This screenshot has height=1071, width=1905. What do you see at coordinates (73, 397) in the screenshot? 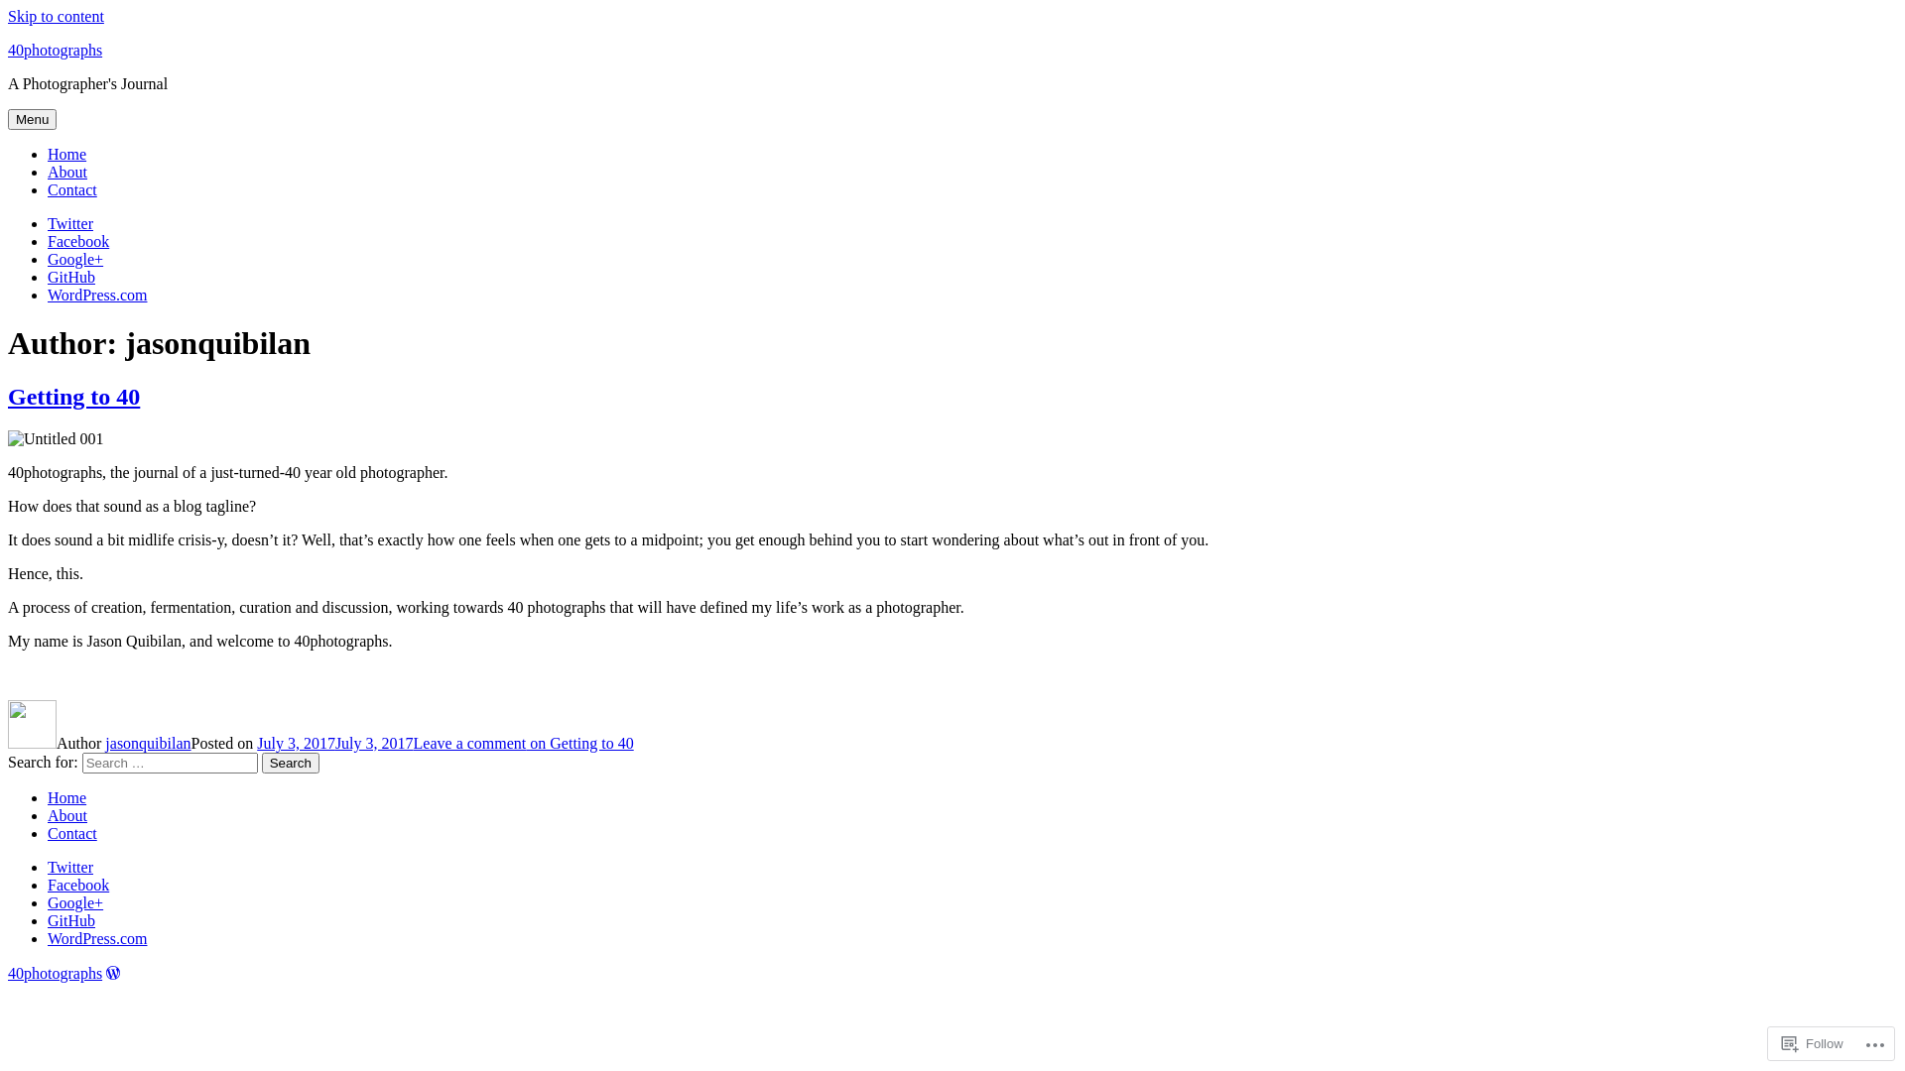
I see `Getting to 40` at bounding box center [73, 397].